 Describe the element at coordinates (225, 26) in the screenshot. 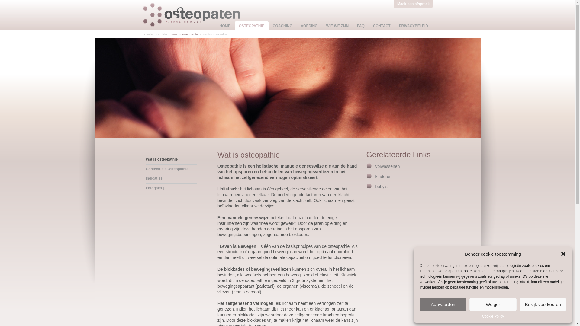

I see `HOME` at that location.